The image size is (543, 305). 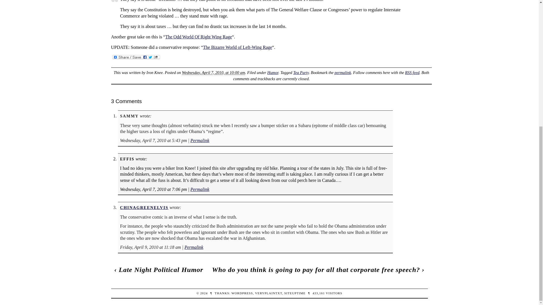 I want to click on Late Night Political Humor, so click(x=161, y=269).